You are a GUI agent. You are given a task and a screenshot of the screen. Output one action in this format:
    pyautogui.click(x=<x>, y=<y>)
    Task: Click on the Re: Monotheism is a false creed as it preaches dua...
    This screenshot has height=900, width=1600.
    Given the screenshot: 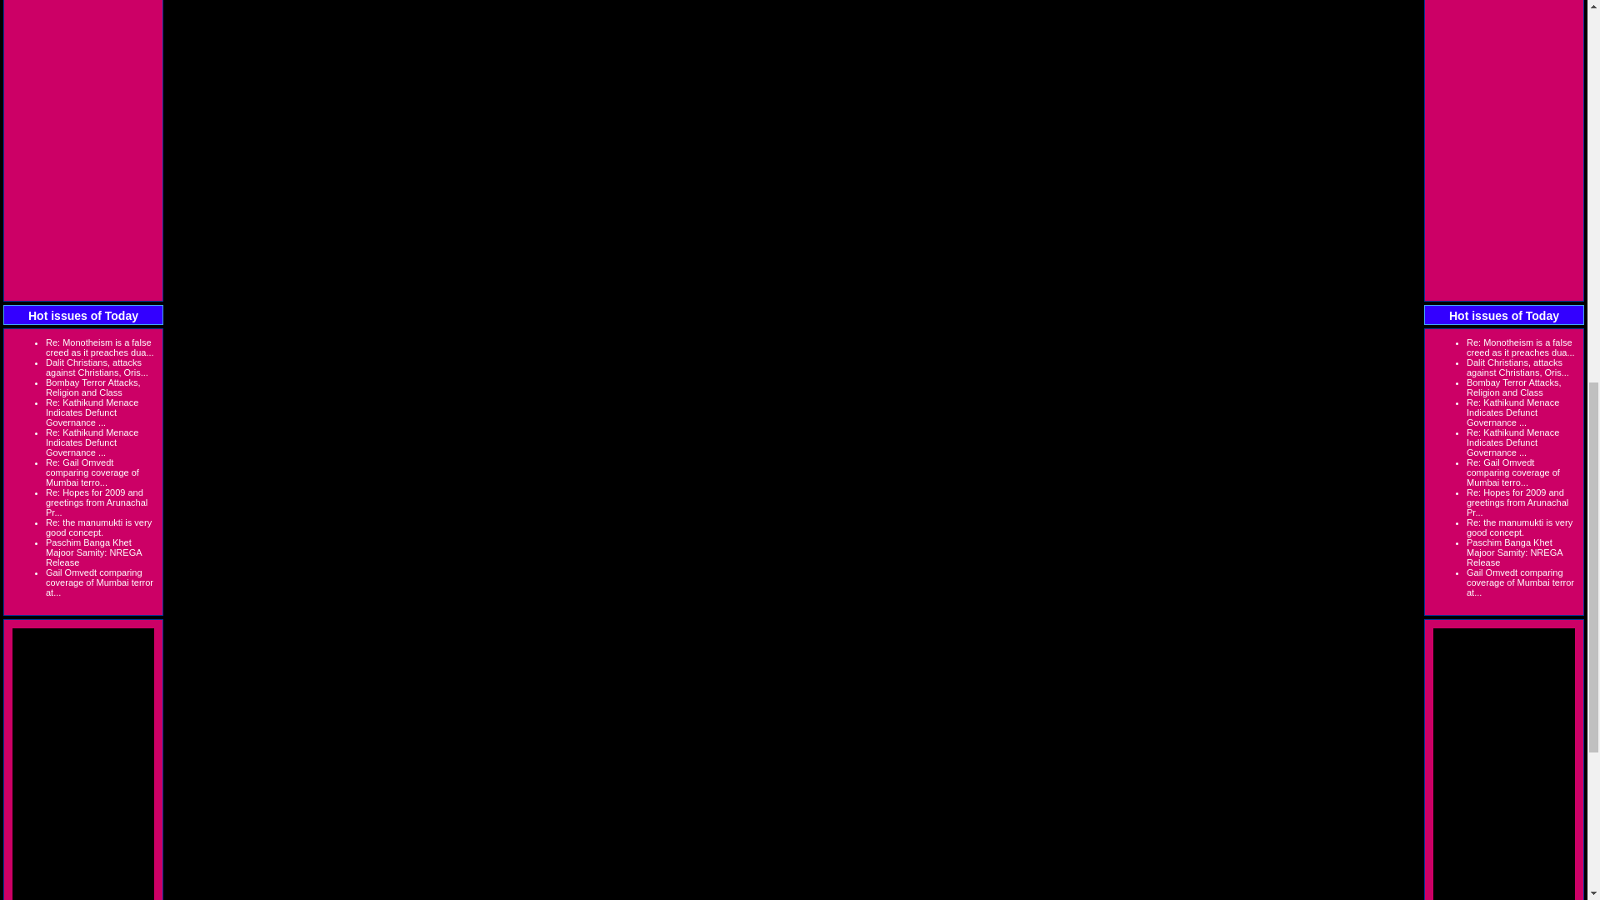 What is the action you would take?
    pyautogui.click(x=100, y=347)
    